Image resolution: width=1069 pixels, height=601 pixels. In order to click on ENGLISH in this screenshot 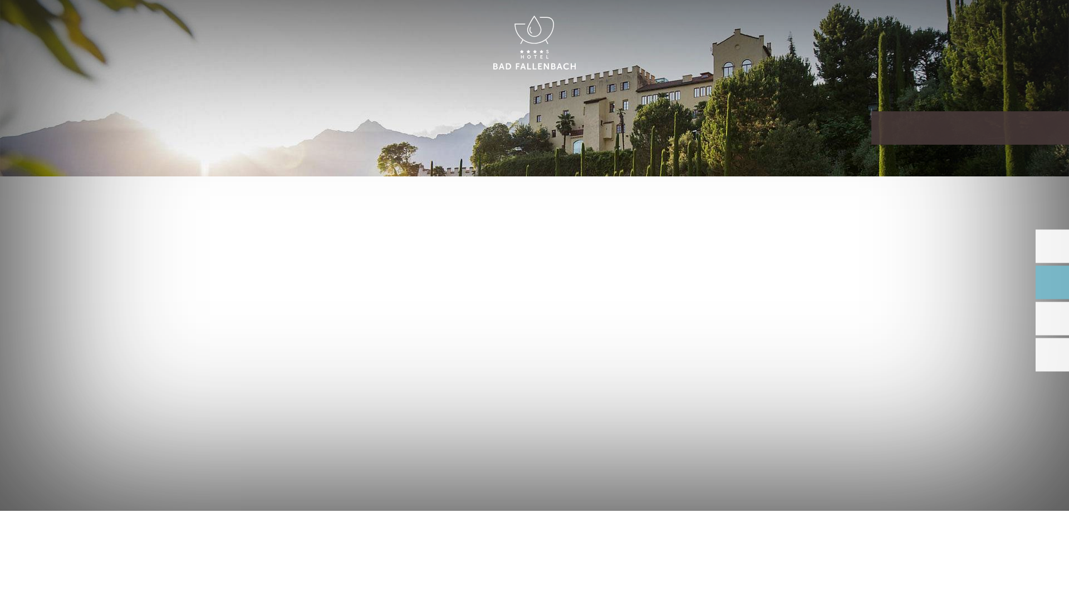, I will do `click(949, 21)`.